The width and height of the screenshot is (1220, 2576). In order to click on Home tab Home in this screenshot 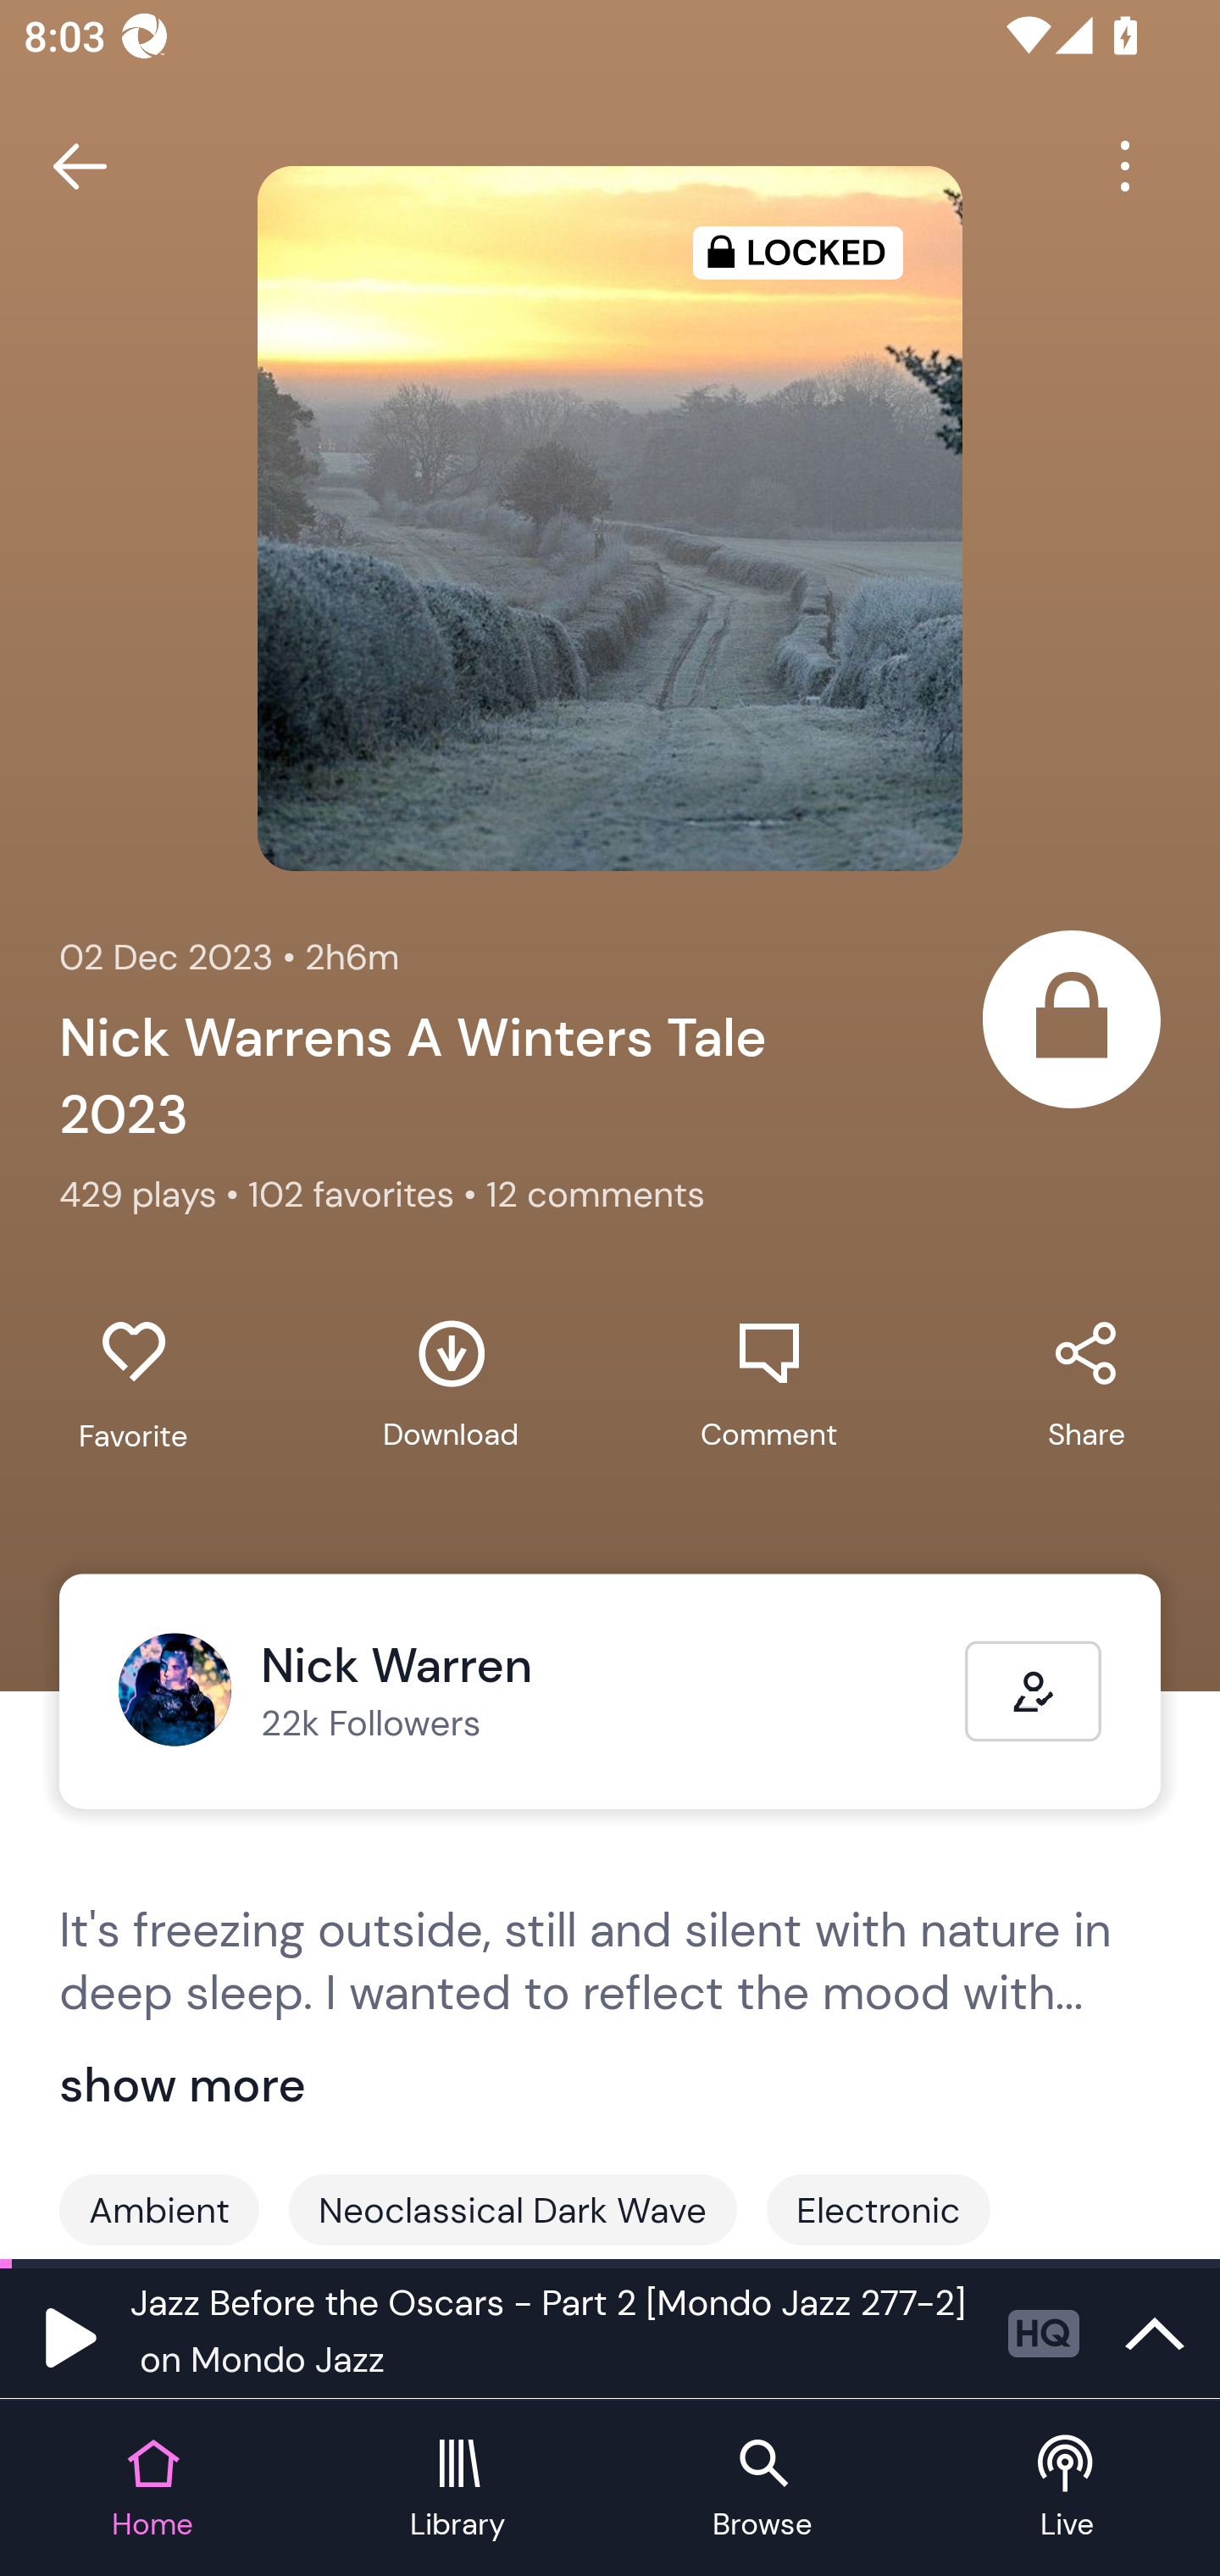, I will do `click(152, 2490)`.